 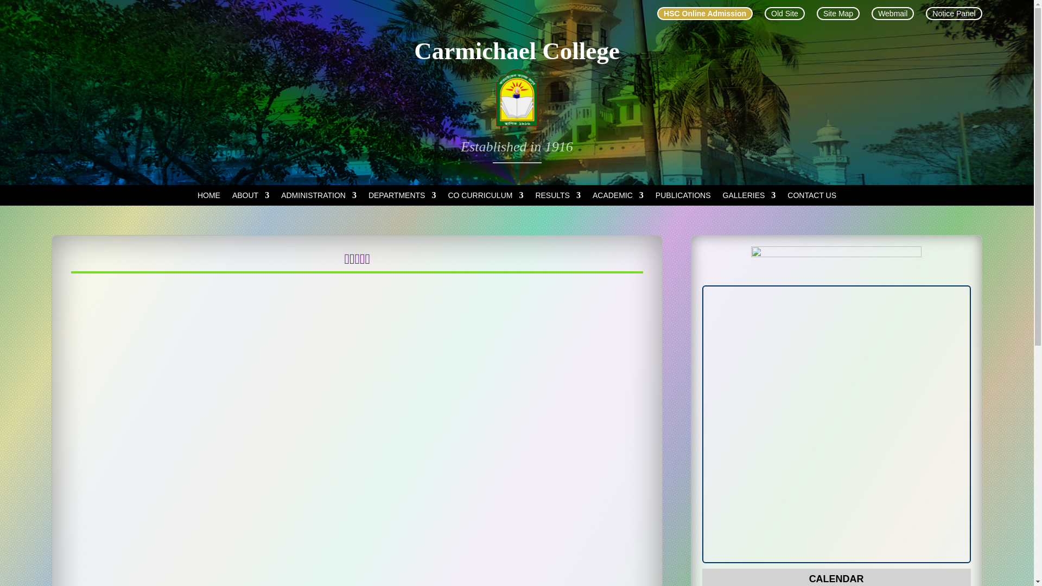 I want to click on CO CURRICULUM, so click(x=485, y=198).